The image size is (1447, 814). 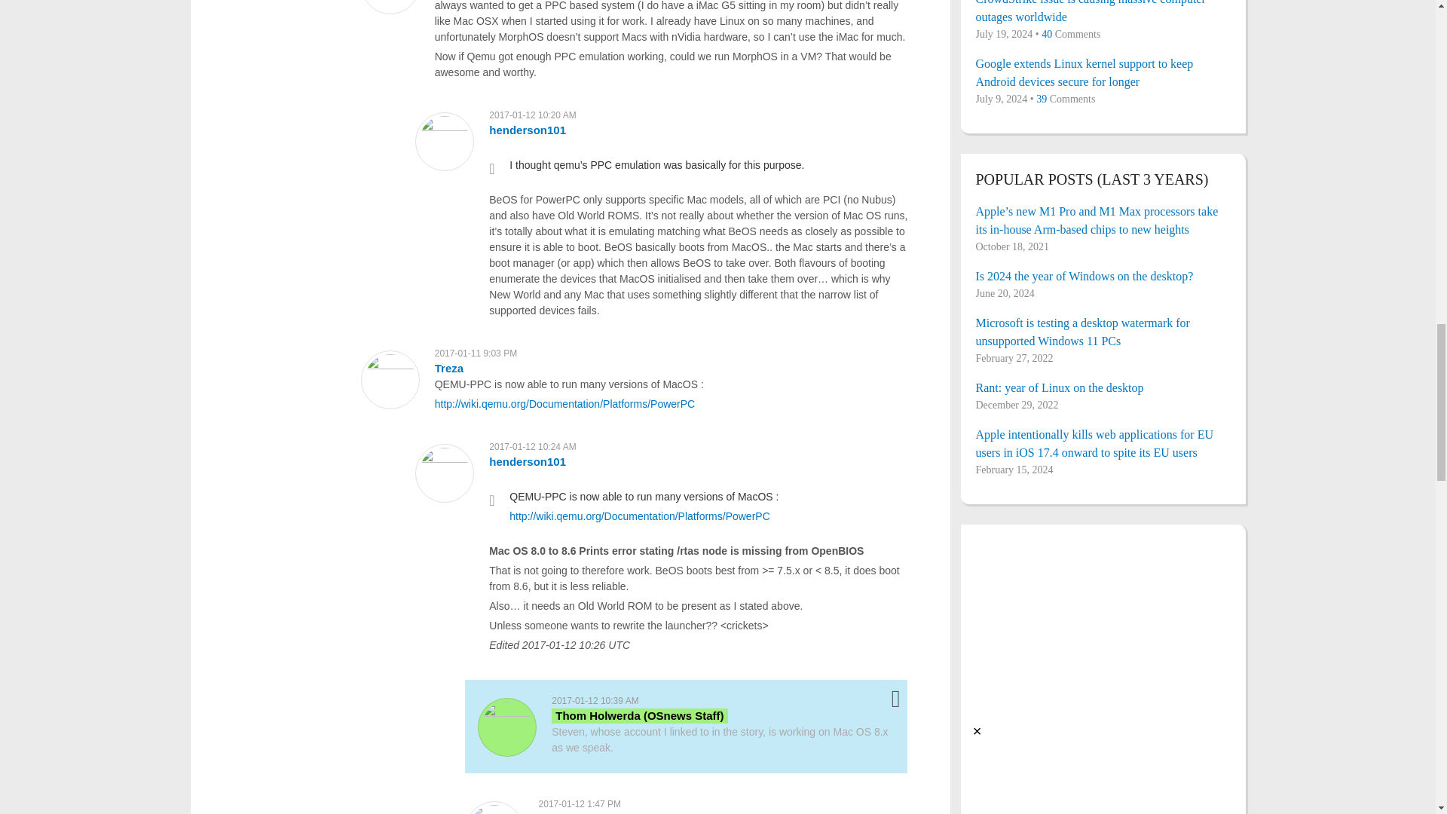 What do you see at coordinates (577, 812) in the screenshot?
I see `henderson101` at bounding box center [577, 812].